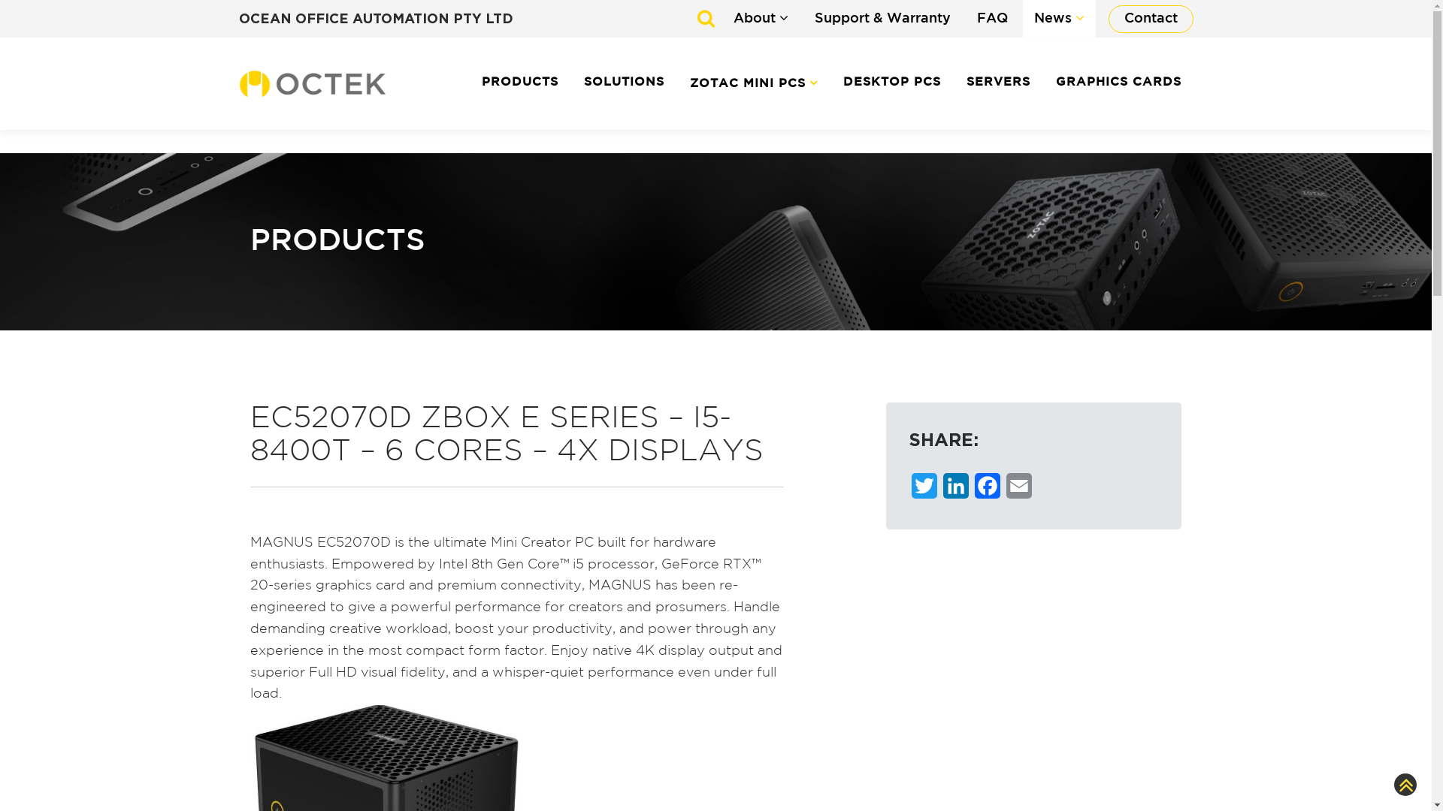  What do you see at coordinates (1019, 490) in the screenshot?
I see `Email` at bounding box center [1019, 490].